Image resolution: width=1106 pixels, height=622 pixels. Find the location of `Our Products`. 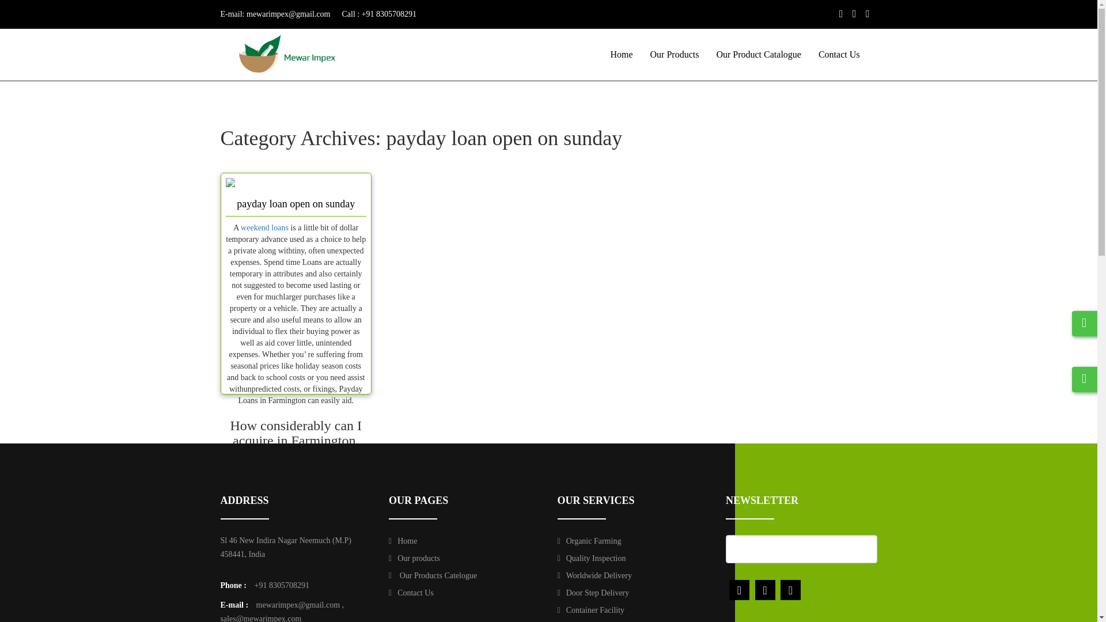

Our Products is located at coordinates (674, 54).